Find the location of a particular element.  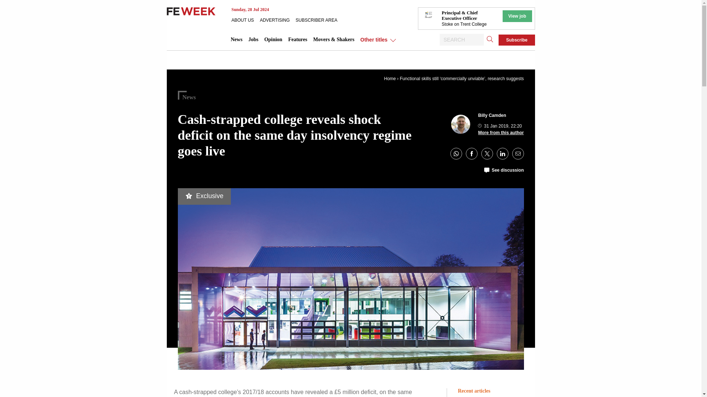

News is located at coordinates (236, 40).